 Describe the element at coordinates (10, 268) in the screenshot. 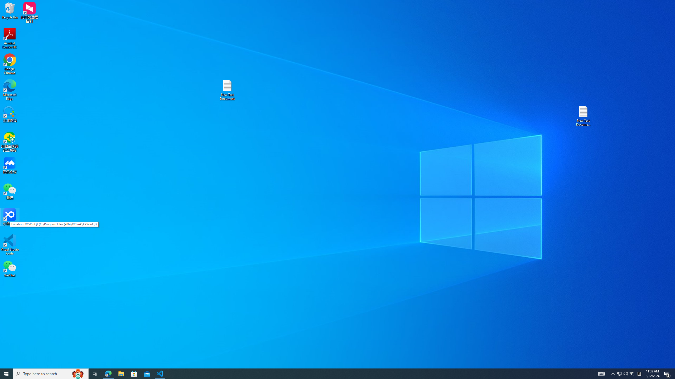

I see `WeChat` at that location.